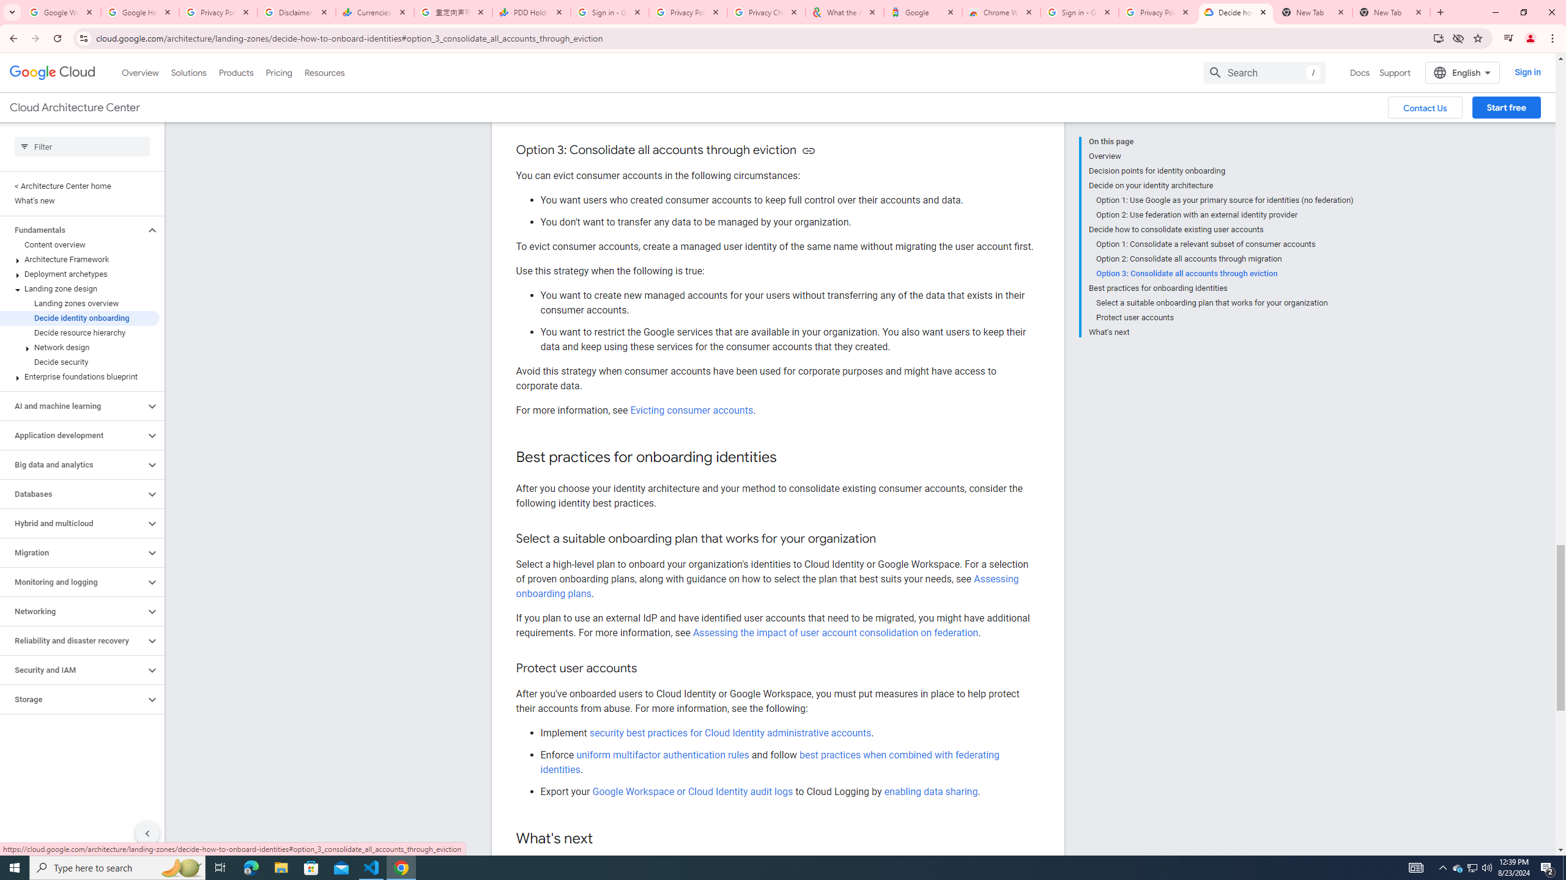  Describe the element at coordinates (80, 288) in the screenshot. I see `Landing zone design` at that location.